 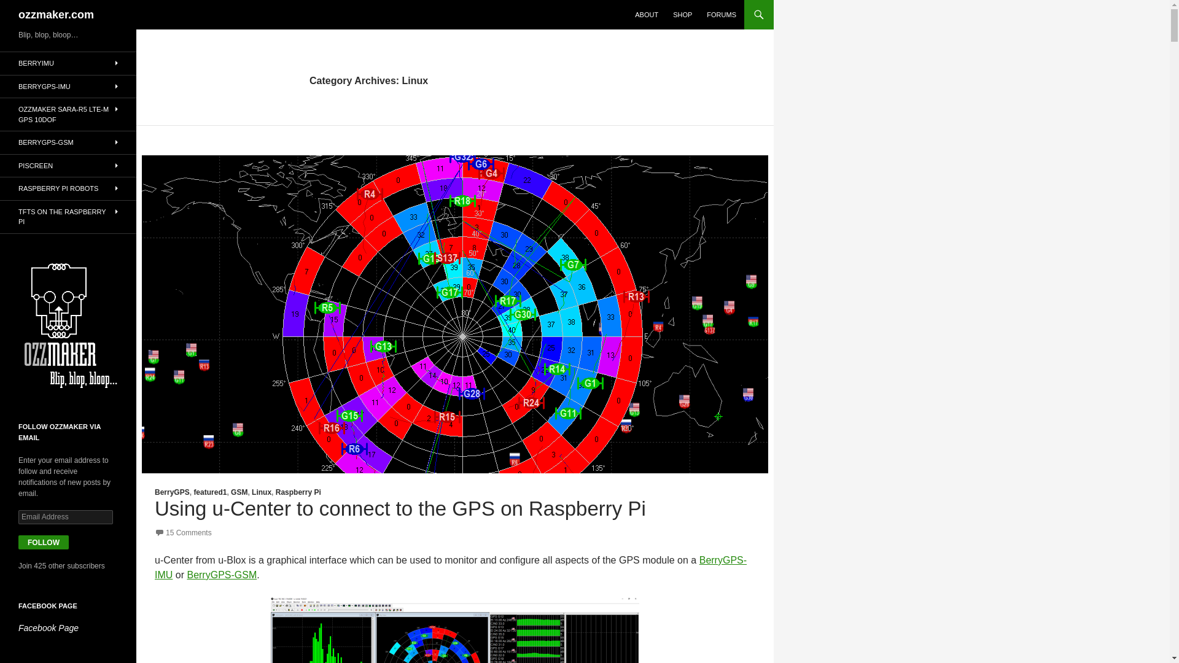 What do you see at coordinates (221, 575) in the screenshot?
I see `BerryGPS-GSM` at bounding box center [221, 575].